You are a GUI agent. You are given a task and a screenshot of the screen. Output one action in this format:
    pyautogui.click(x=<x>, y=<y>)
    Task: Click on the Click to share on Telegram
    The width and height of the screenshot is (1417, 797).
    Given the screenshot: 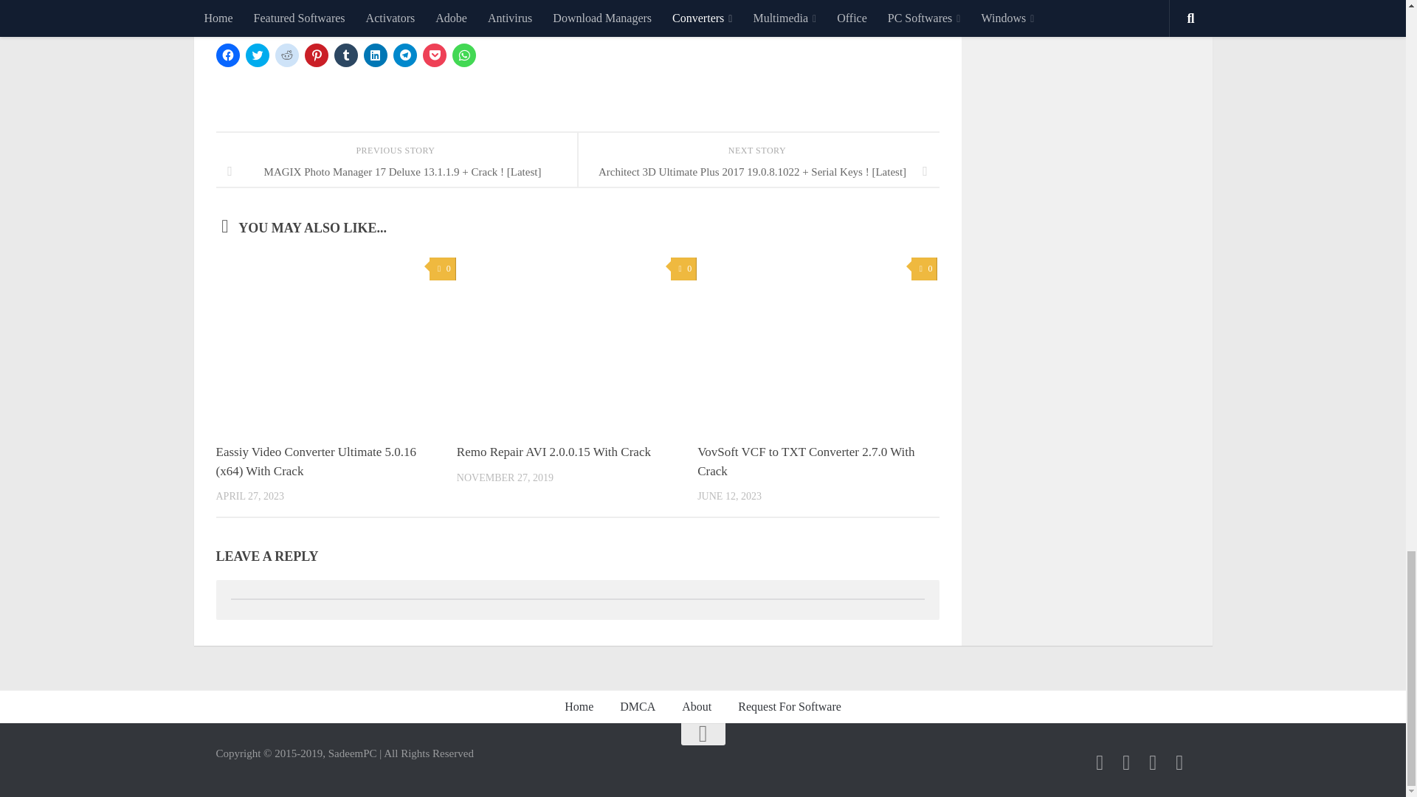 What is the action you would take?
    pyautogui.click(x=404, y=55)
    